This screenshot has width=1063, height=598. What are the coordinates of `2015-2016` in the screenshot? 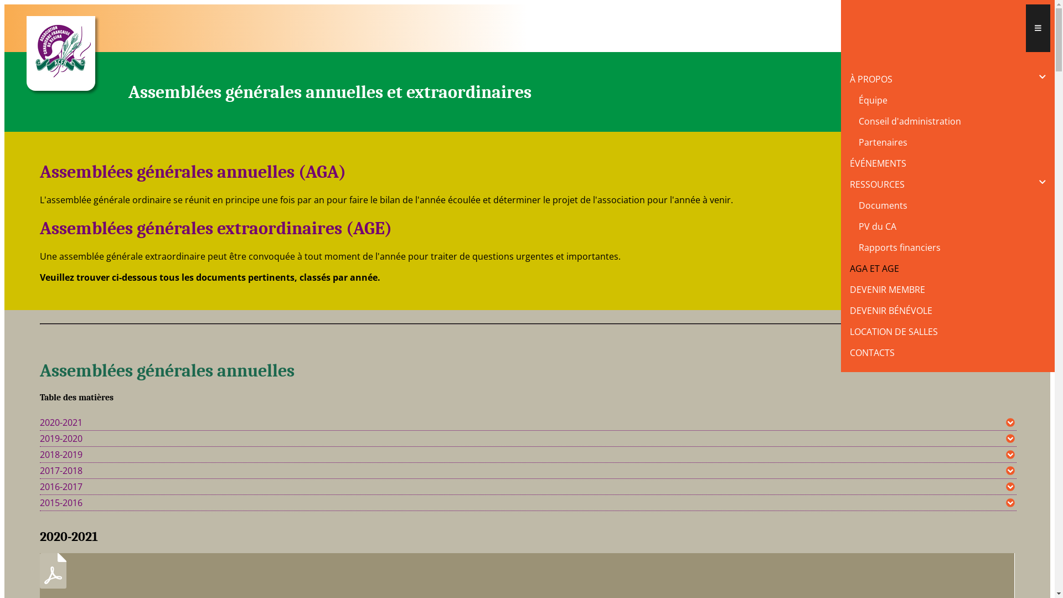 It's located at (528, 503).